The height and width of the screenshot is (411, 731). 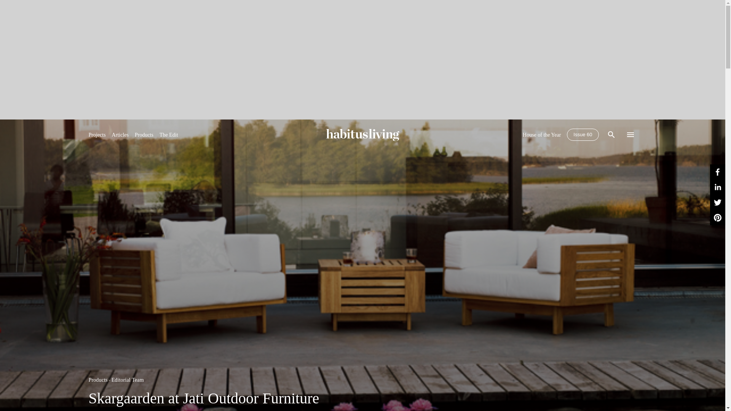 What do you see at coordinates (128, 380) in the screenshot?
I see `Editorial Team` at bounding box center [128, 380].